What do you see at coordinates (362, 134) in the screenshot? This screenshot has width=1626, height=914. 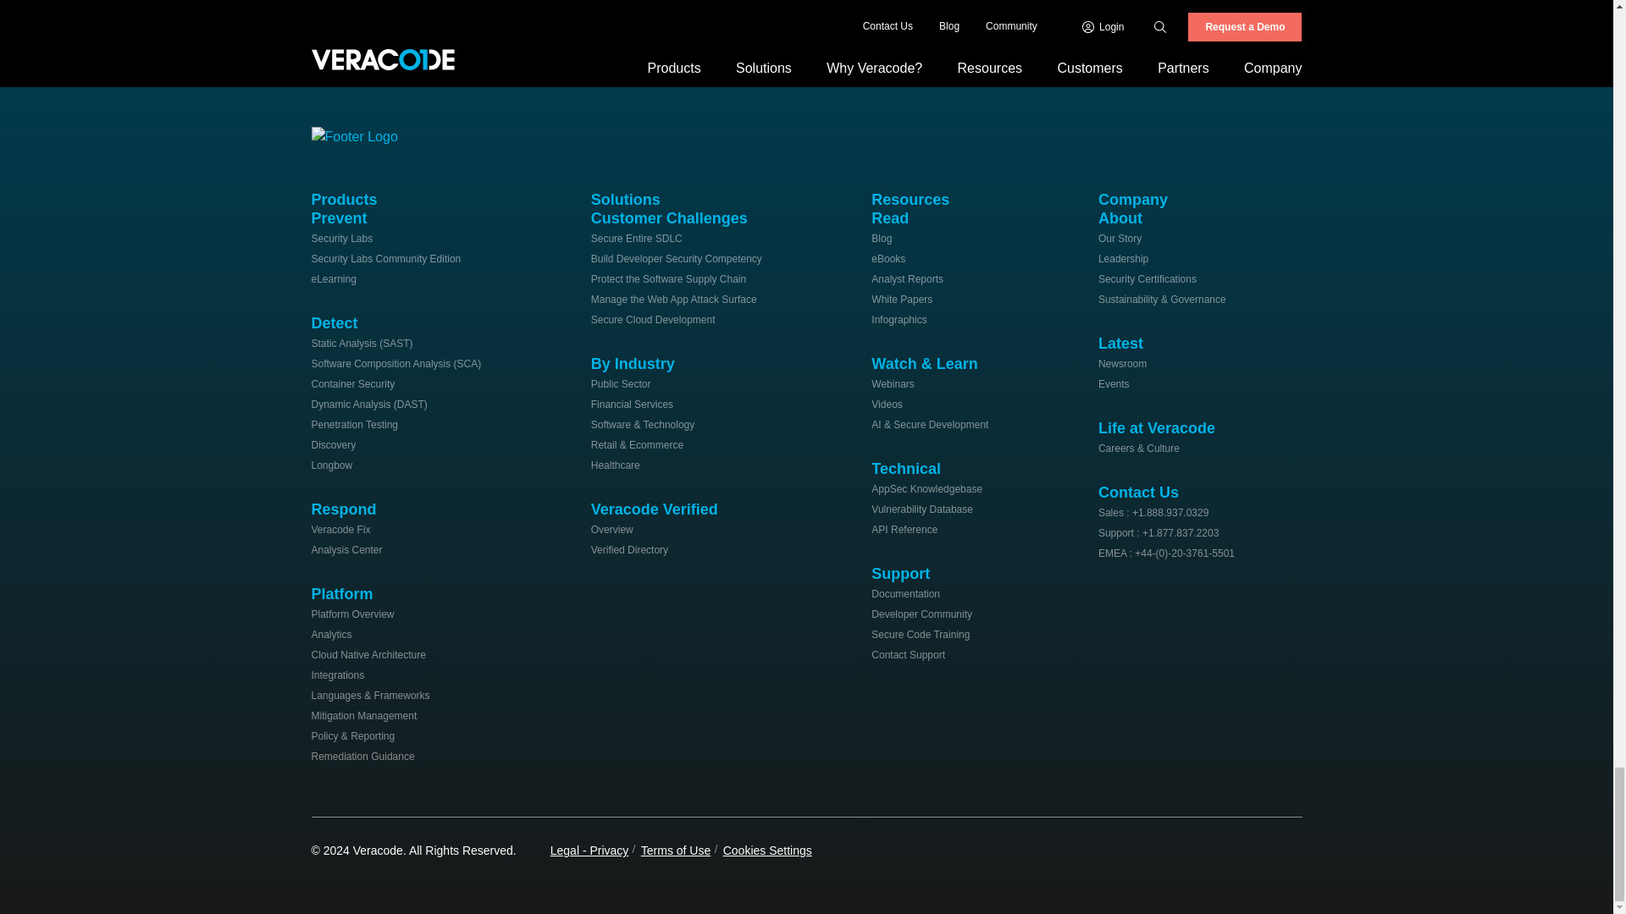 I see `VeraCode` at bounding box center [362, 134].